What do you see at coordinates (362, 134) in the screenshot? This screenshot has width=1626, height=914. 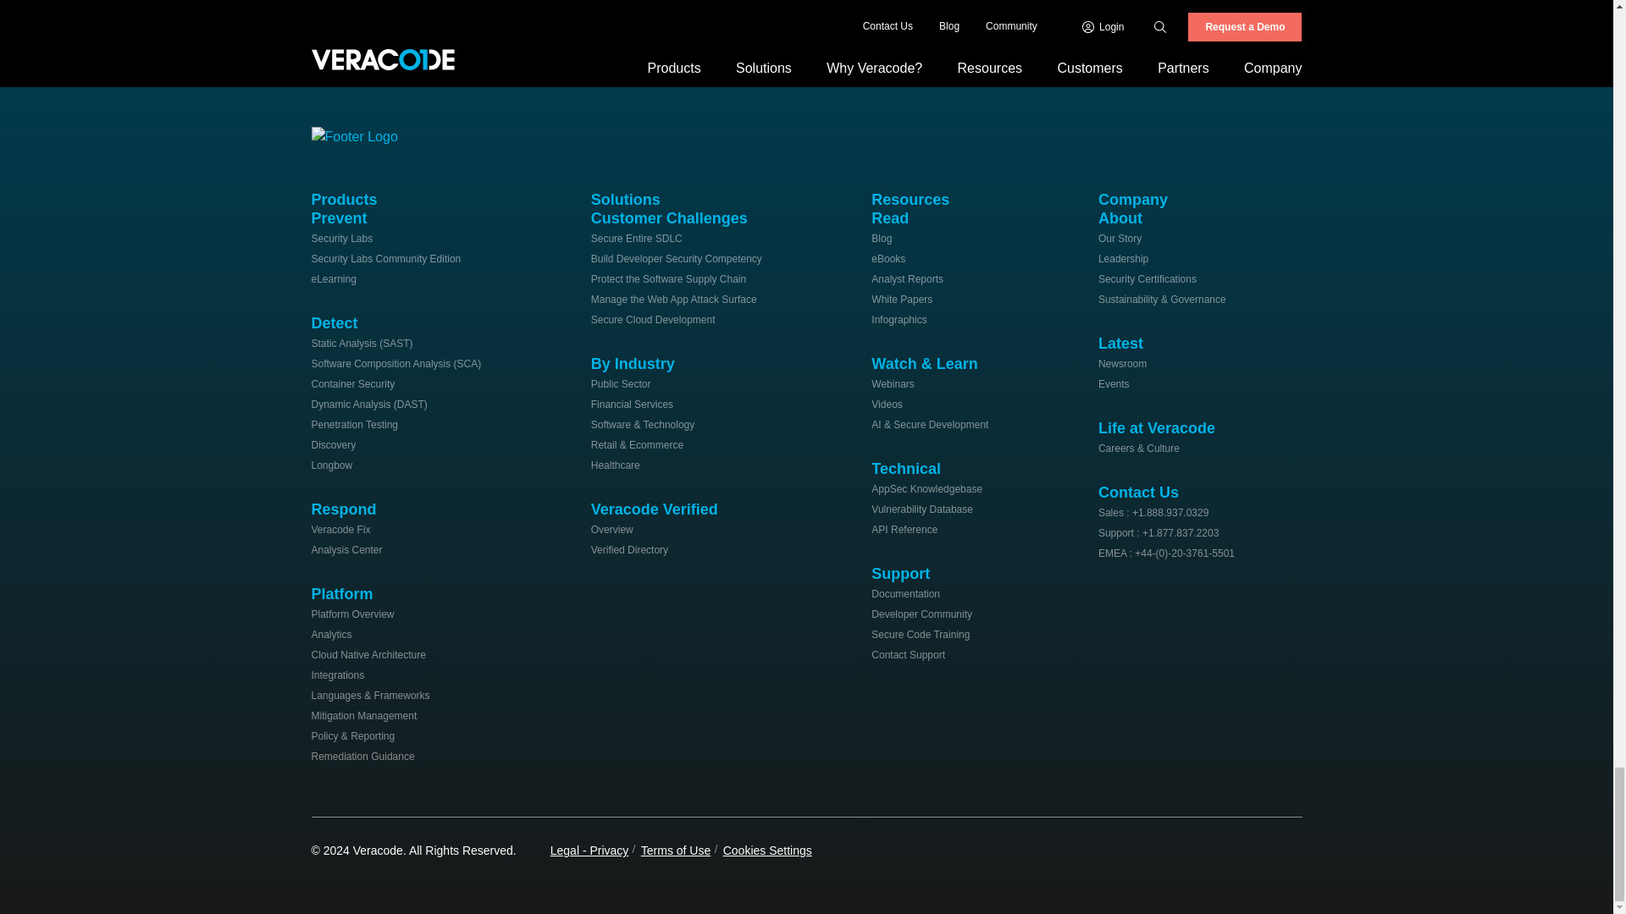 I see `VeraCode` at bounding box center [362, 134].